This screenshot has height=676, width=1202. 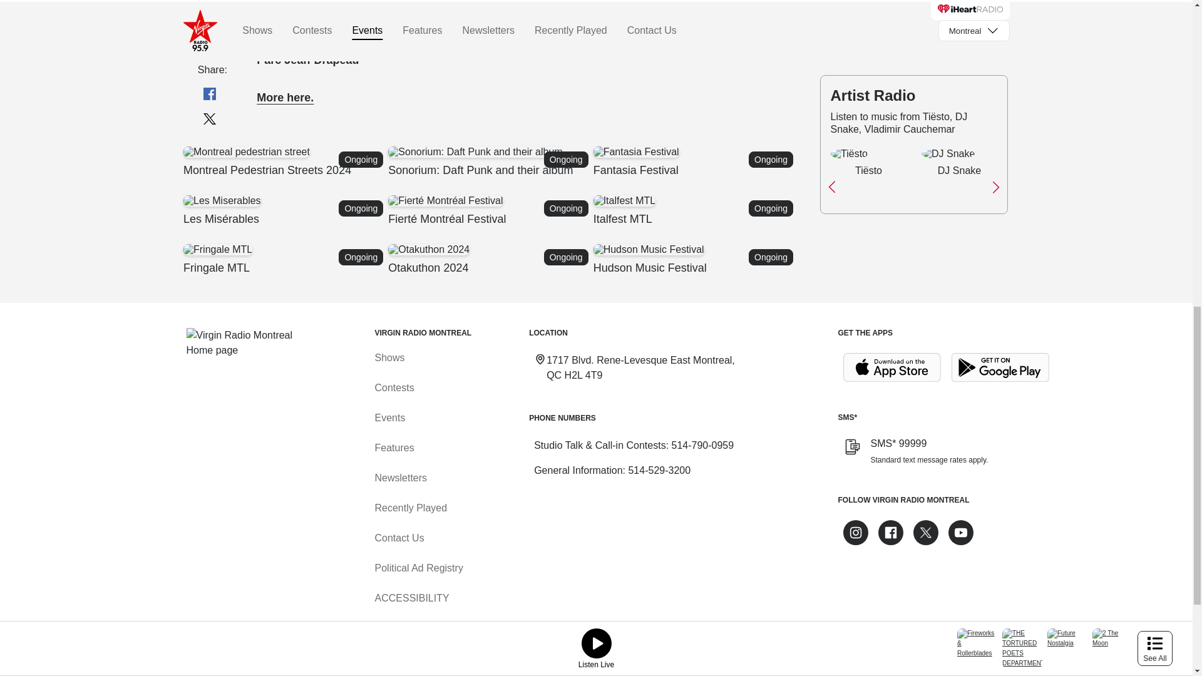 I want to click on Fringale MTL, so click(x=284, y=259).